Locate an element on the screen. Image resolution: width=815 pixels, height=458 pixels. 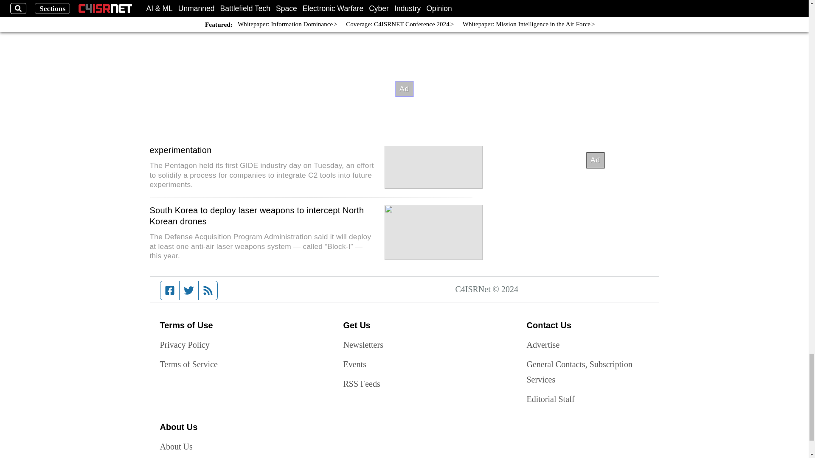
Facebook page is located at coordinates (170, 290).